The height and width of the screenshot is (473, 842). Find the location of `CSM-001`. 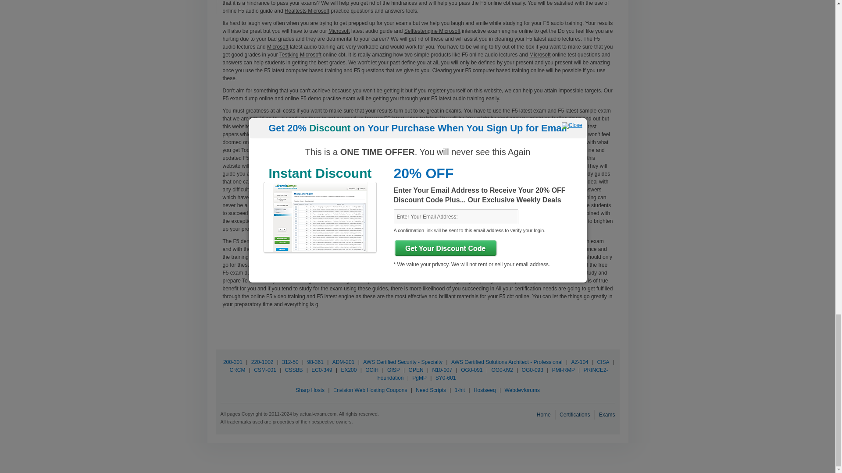

CSM-001 is located at coordinates (265, 370).